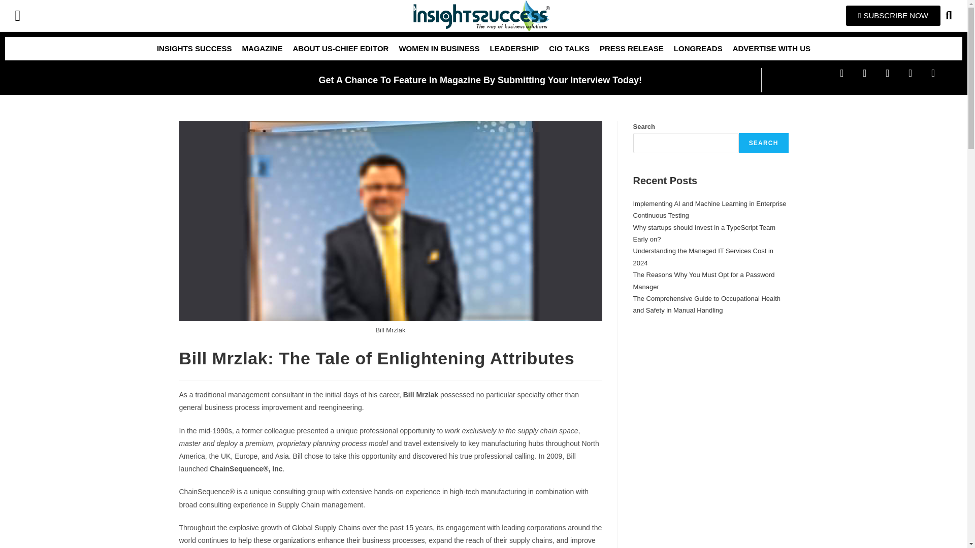 This screenshot has width=975, height=548. Describe the element at coordinates (514, 49) in the screenshot. I see `LEADERSHIP` at that location.